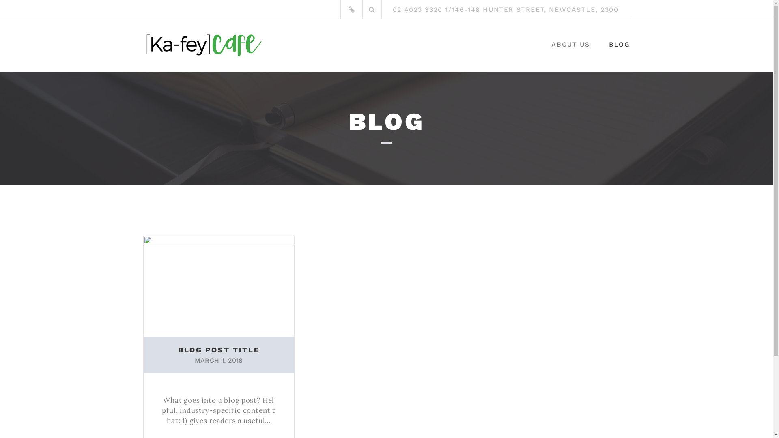 This screenshot has width=779, height=438. I want to click on Blog Post Title, so click(219, 286).